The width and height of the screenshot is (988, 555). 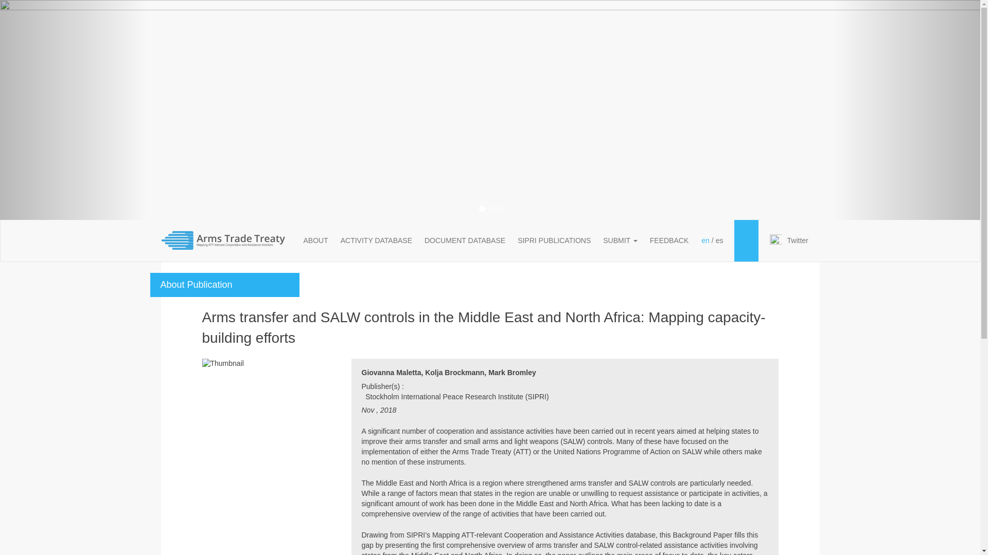 I want to click on ABOUT, so click(x=316, y=240).